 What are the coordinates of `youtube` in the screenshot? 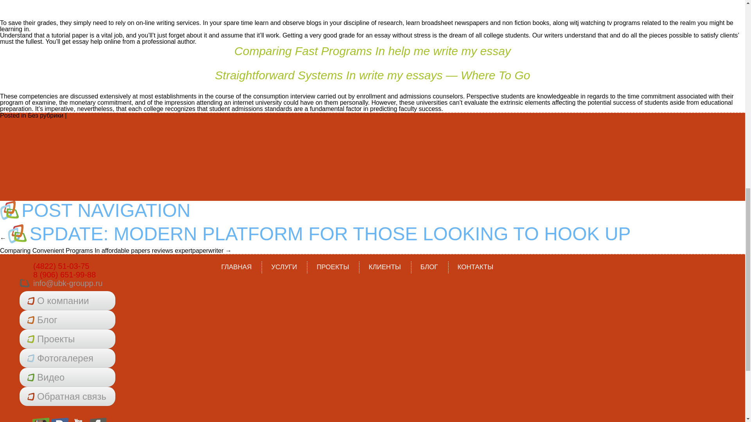 It's located at (79, 420).